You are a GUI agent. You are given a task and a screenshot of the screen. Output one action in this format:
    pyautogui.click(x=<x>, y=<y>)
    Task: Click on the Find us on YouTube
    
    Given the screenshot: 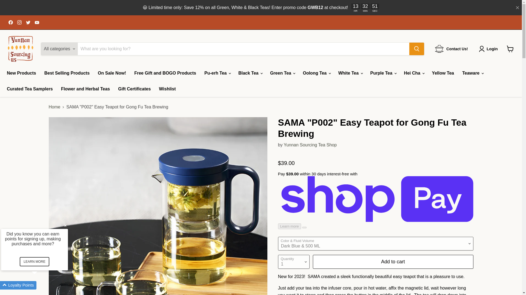 What is the action you would take?
    pyautogui.click(x=37, y=22)
    